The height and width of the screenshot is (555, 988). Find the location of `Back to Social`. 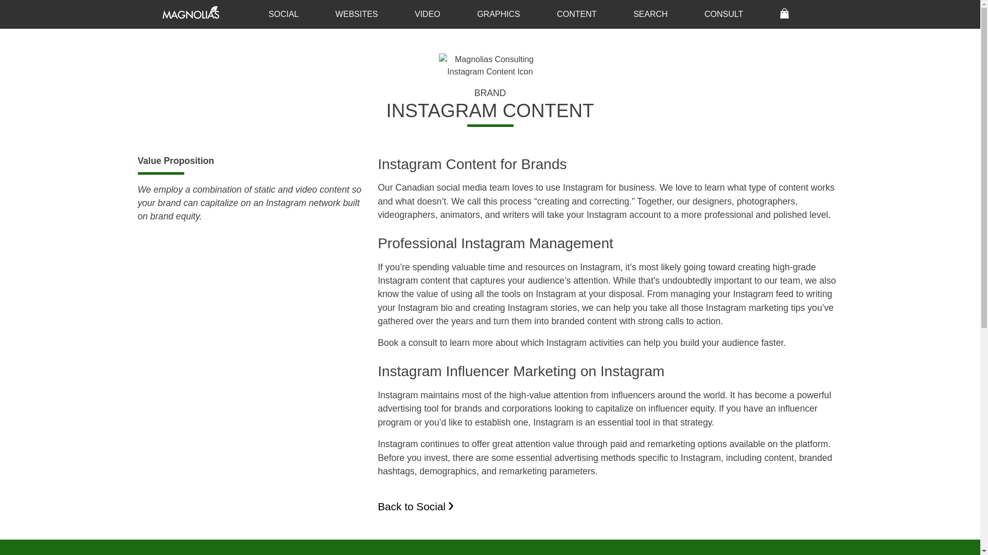

Back to Social is located at coordinates (414, 506).